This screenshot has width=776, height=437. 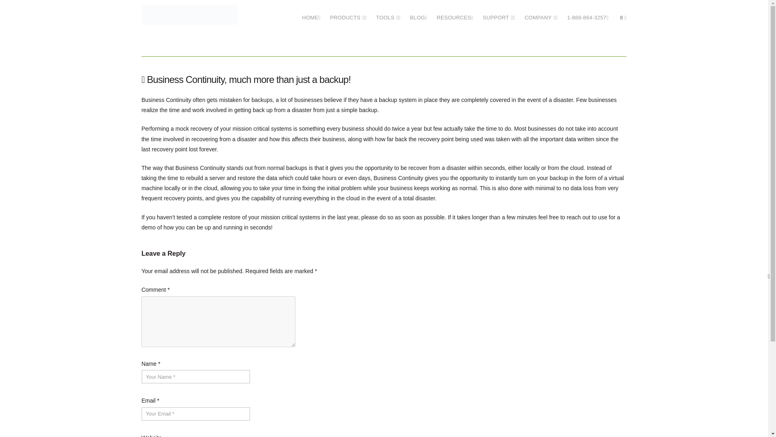 What do you see at coordinates (455, 14) in the screenshot?
I see `RESOURCES` at bounding box center [455, 14].